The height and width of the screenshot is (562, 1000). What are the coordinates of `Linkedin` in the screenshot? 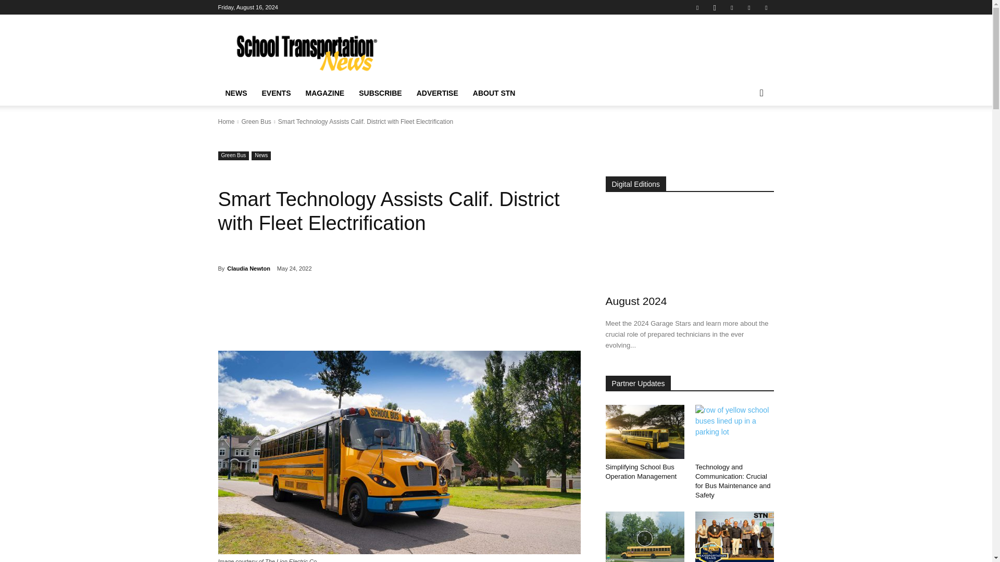 It's located at (732, 7).